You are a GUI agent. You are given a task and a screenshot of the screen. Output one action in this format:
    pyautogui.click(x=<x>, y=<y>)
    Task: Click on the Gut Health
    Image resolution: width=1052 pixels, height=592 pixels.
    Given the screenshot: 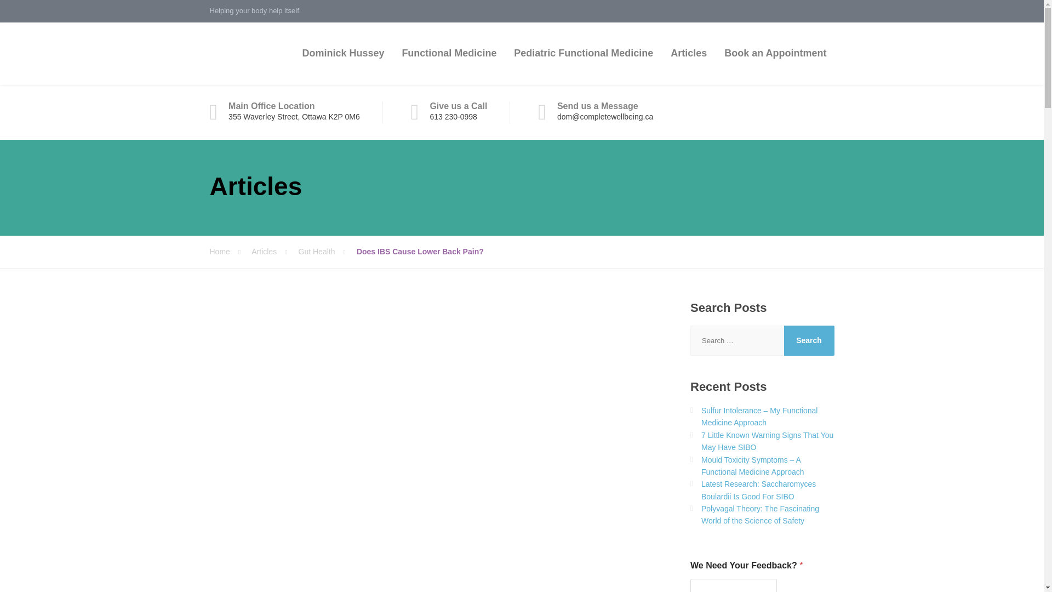 What is the action you would take?
    pyautogui.click(x=328, y=251)
    